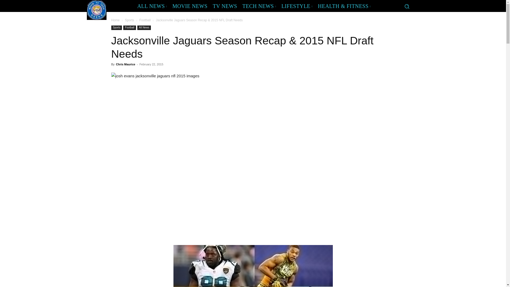  I want to click on Football, so click(145, 20).